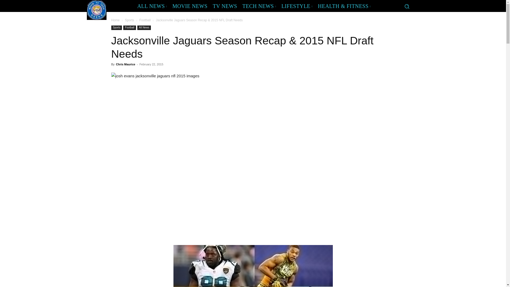  I want to click on Football, so click(145, 20).